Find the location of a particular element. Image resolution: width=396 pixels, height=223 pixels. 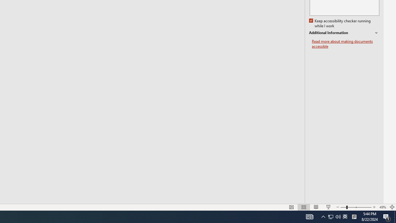

Additional Information is located at coordinates (344, 33).